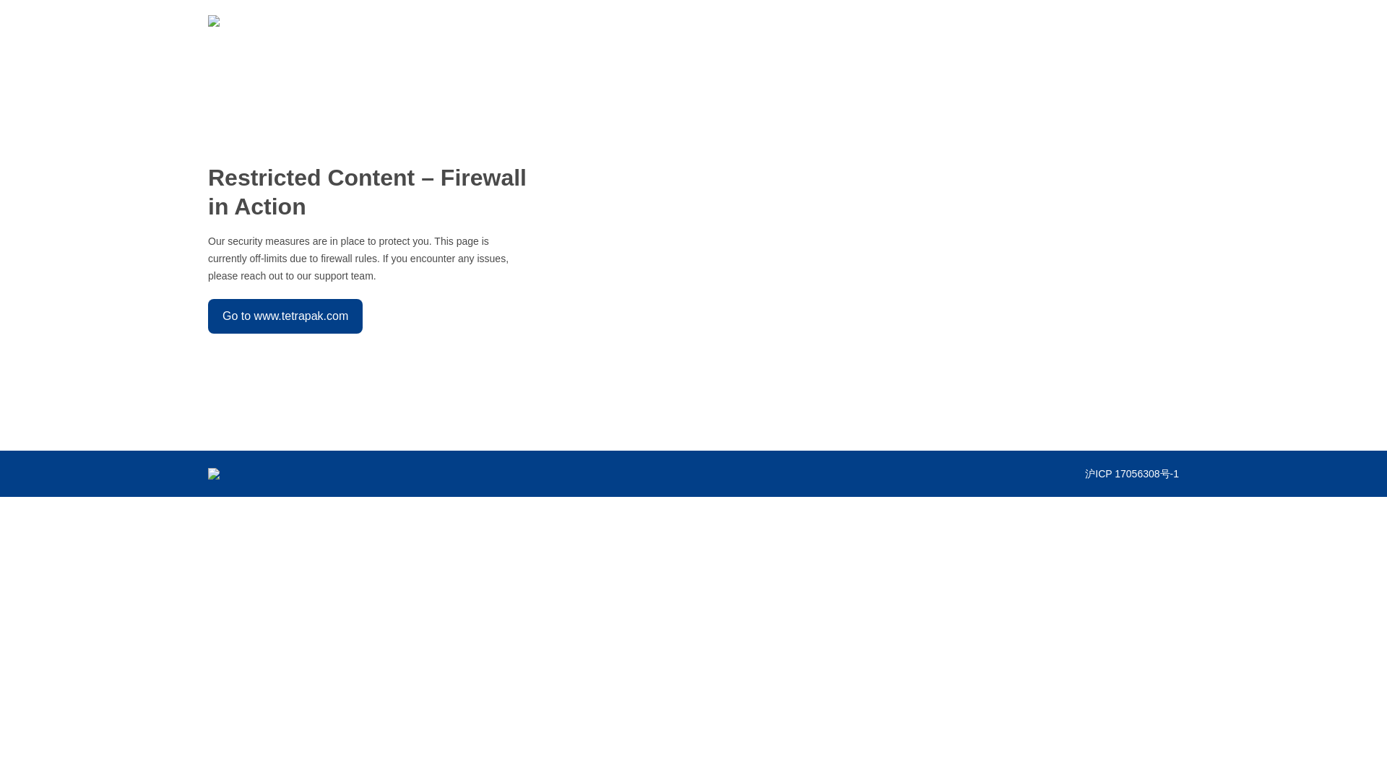  I want to click on Go to www.tetrapak.com, so click(285, 316).